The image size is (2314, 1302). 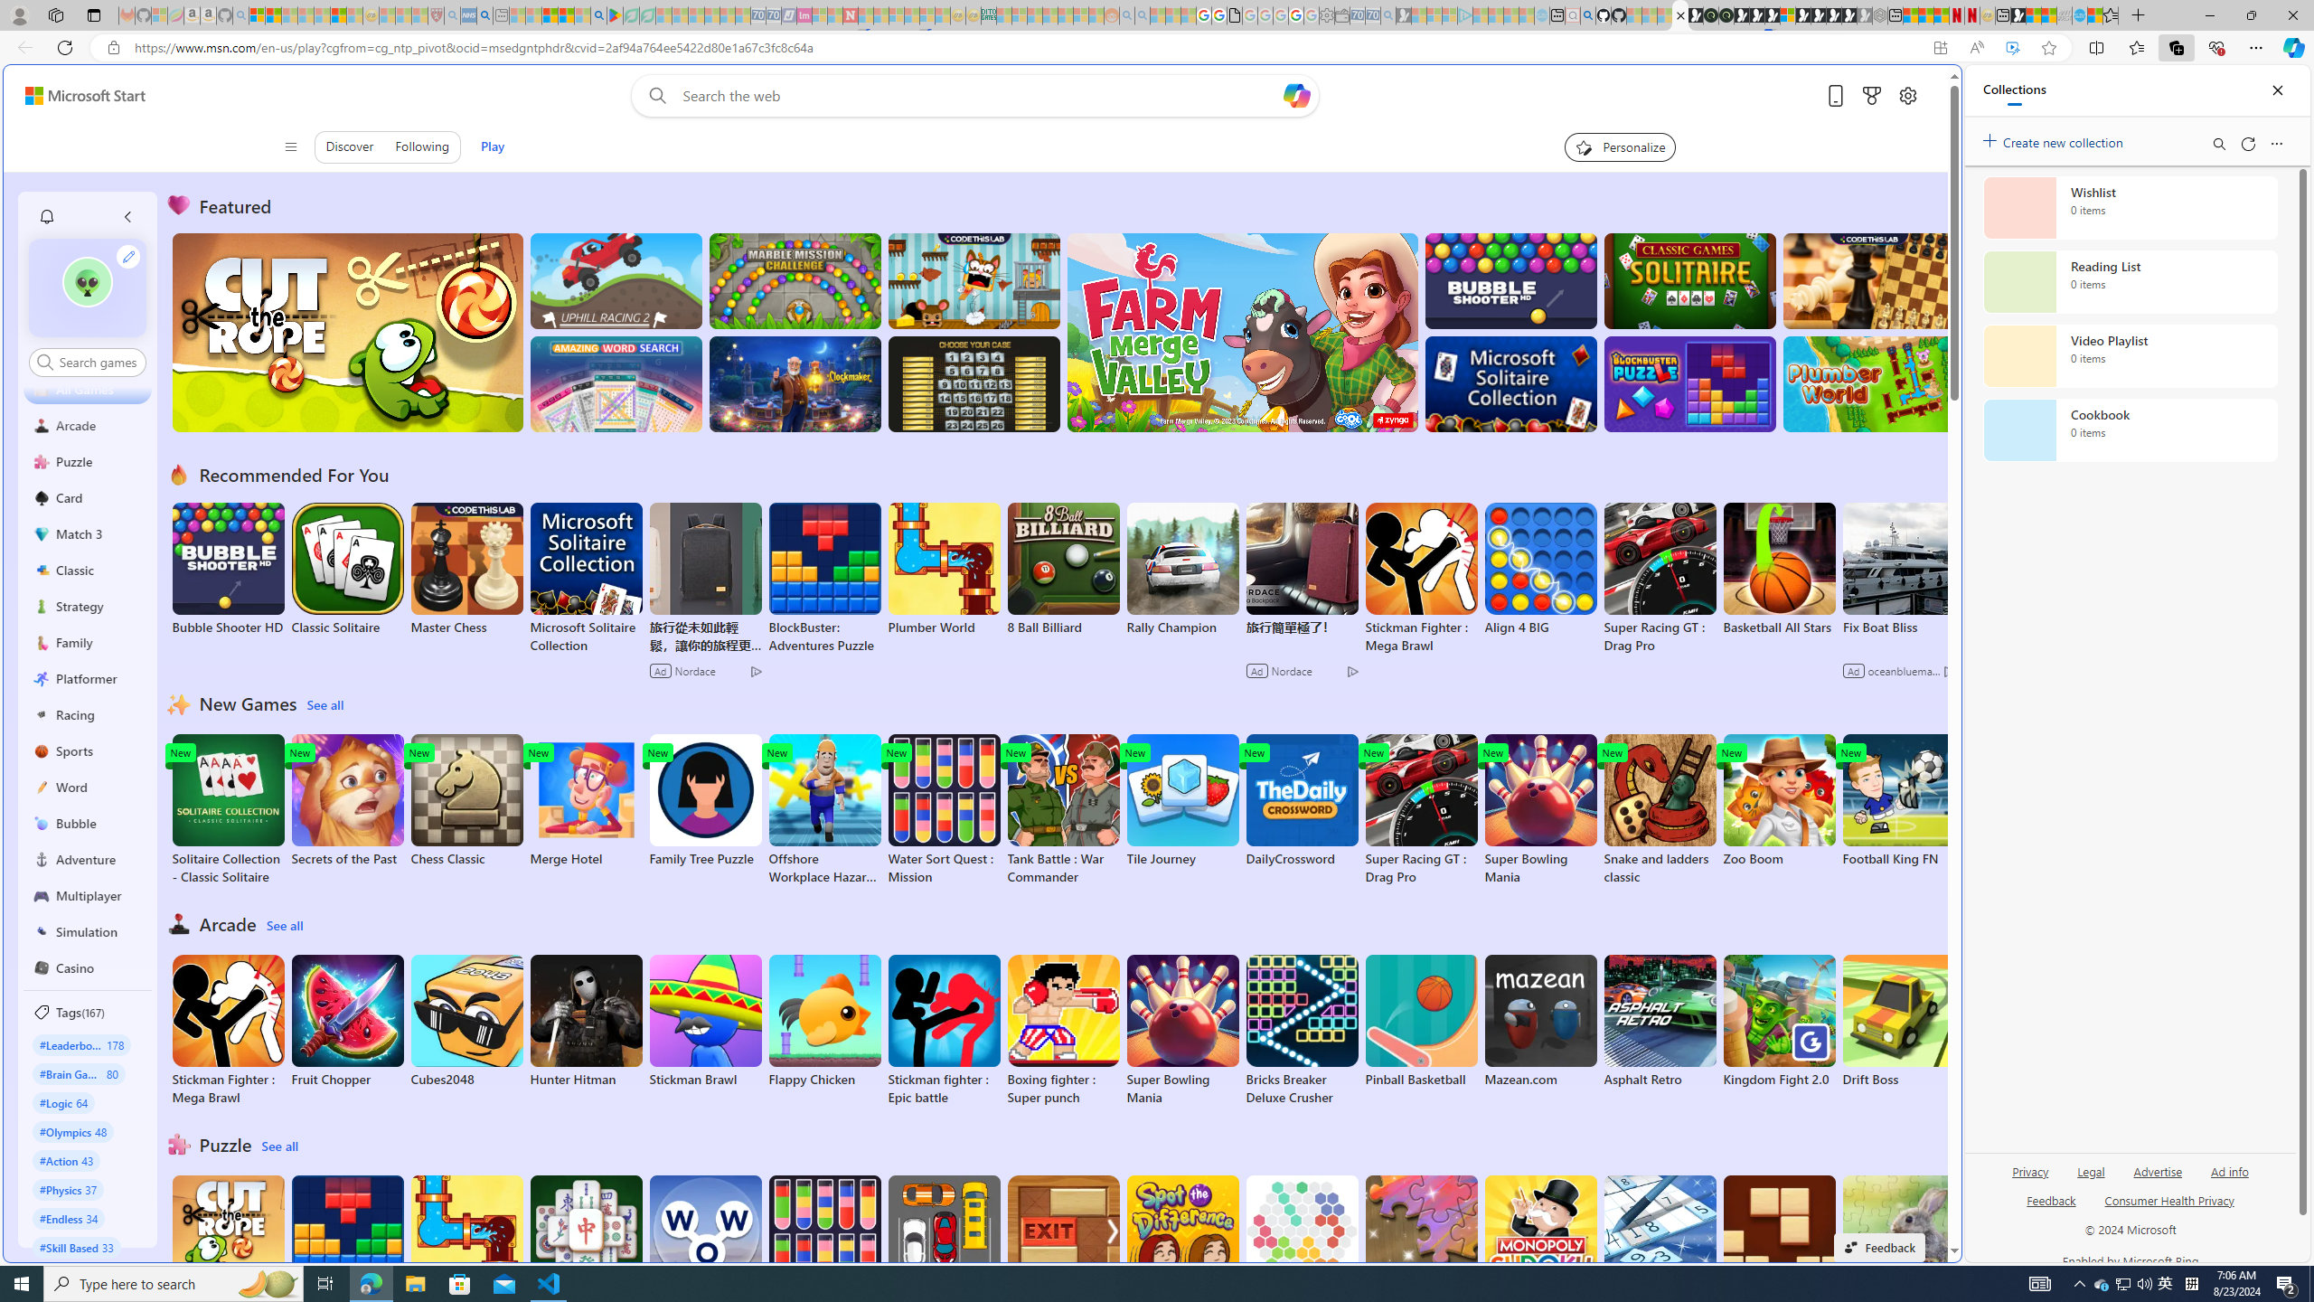 I want to click on Water Sort Quest : Mission, so click(x=824, y=1251).